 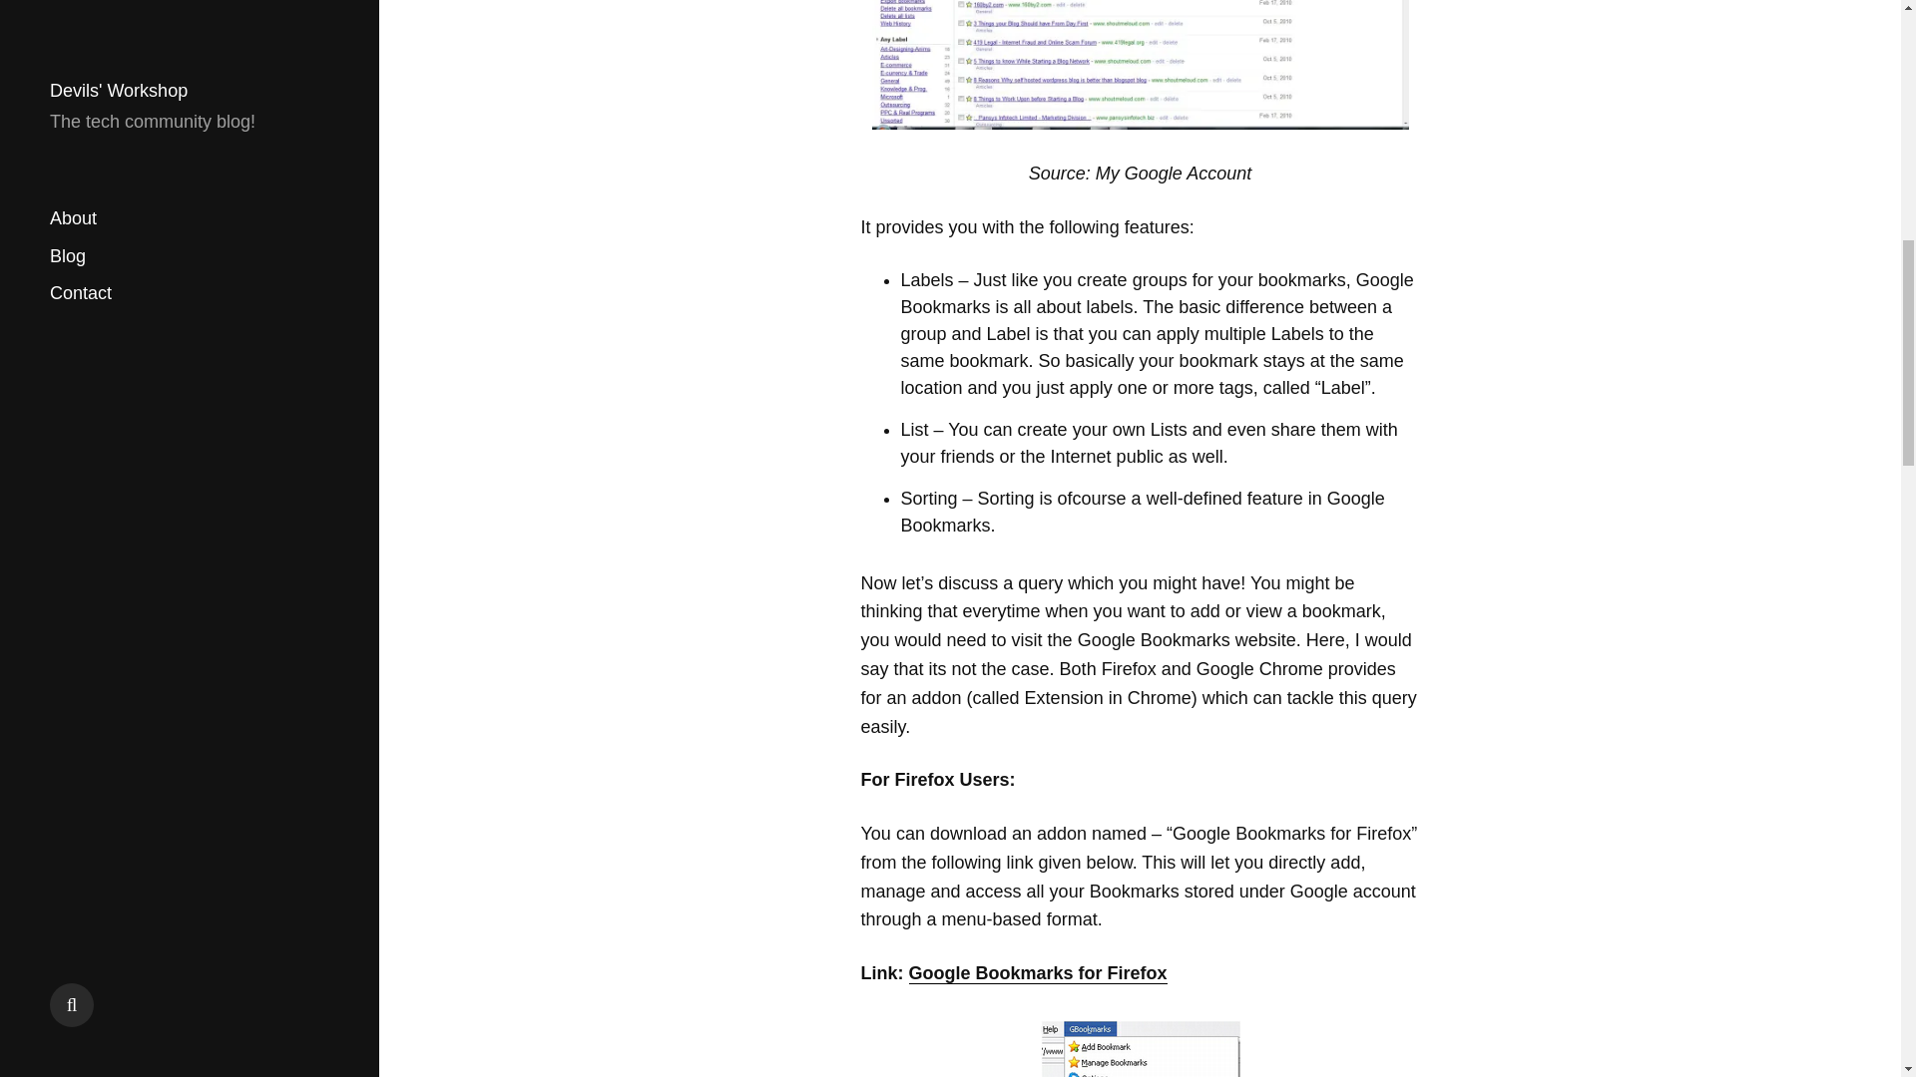 What do you see at coordinates (1140, 1047) in the screenshot?
I see `Google Bookmarks Menu` at bounding box center [1140, 1047].